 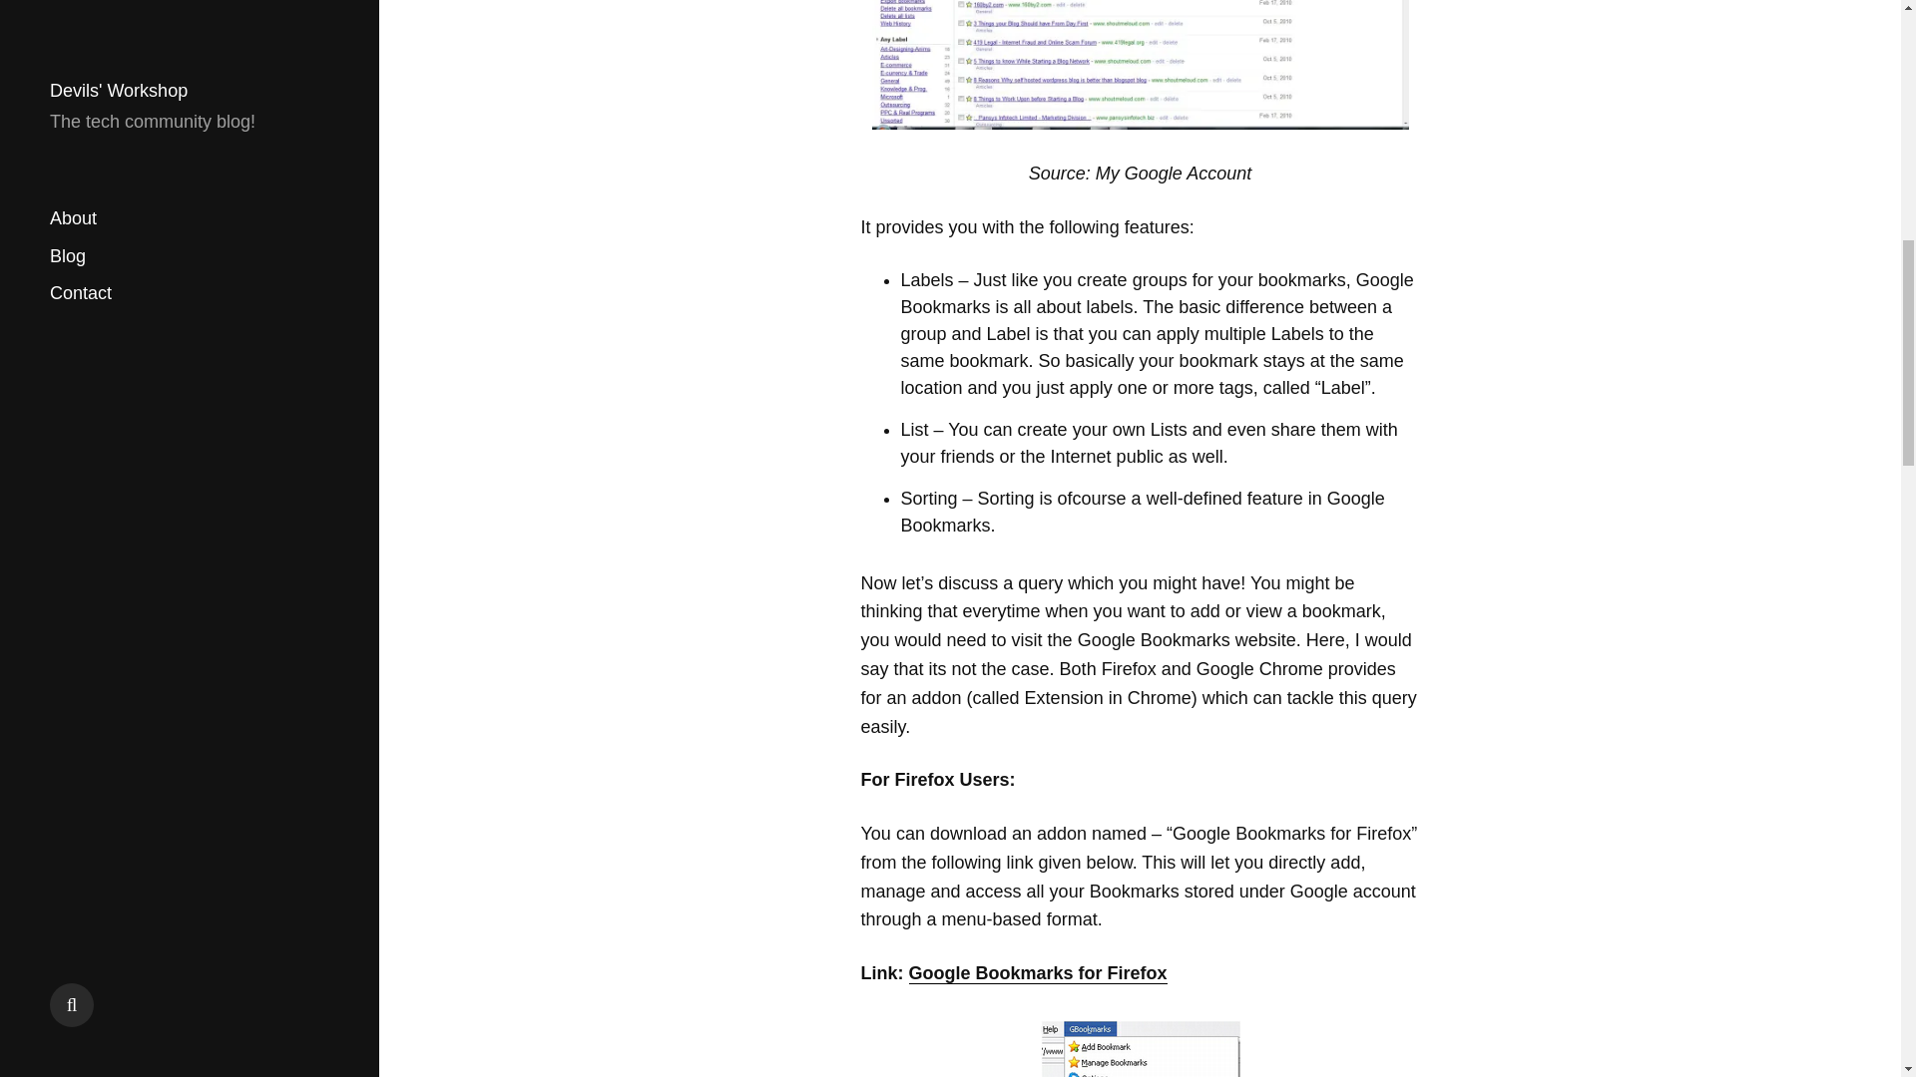 What do you see at coordinates (1140, 1047) in the screenshot?
I see `Google Bookmarks Menu` at bounding box center [1140, 1047].